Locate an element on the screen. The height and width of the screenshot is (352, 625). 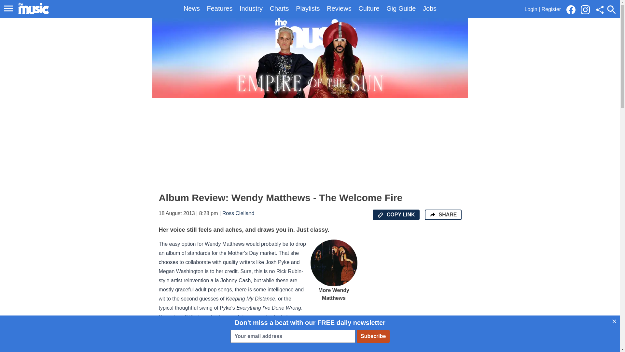
Share the page SHARE is located at coordinates (443, 214).